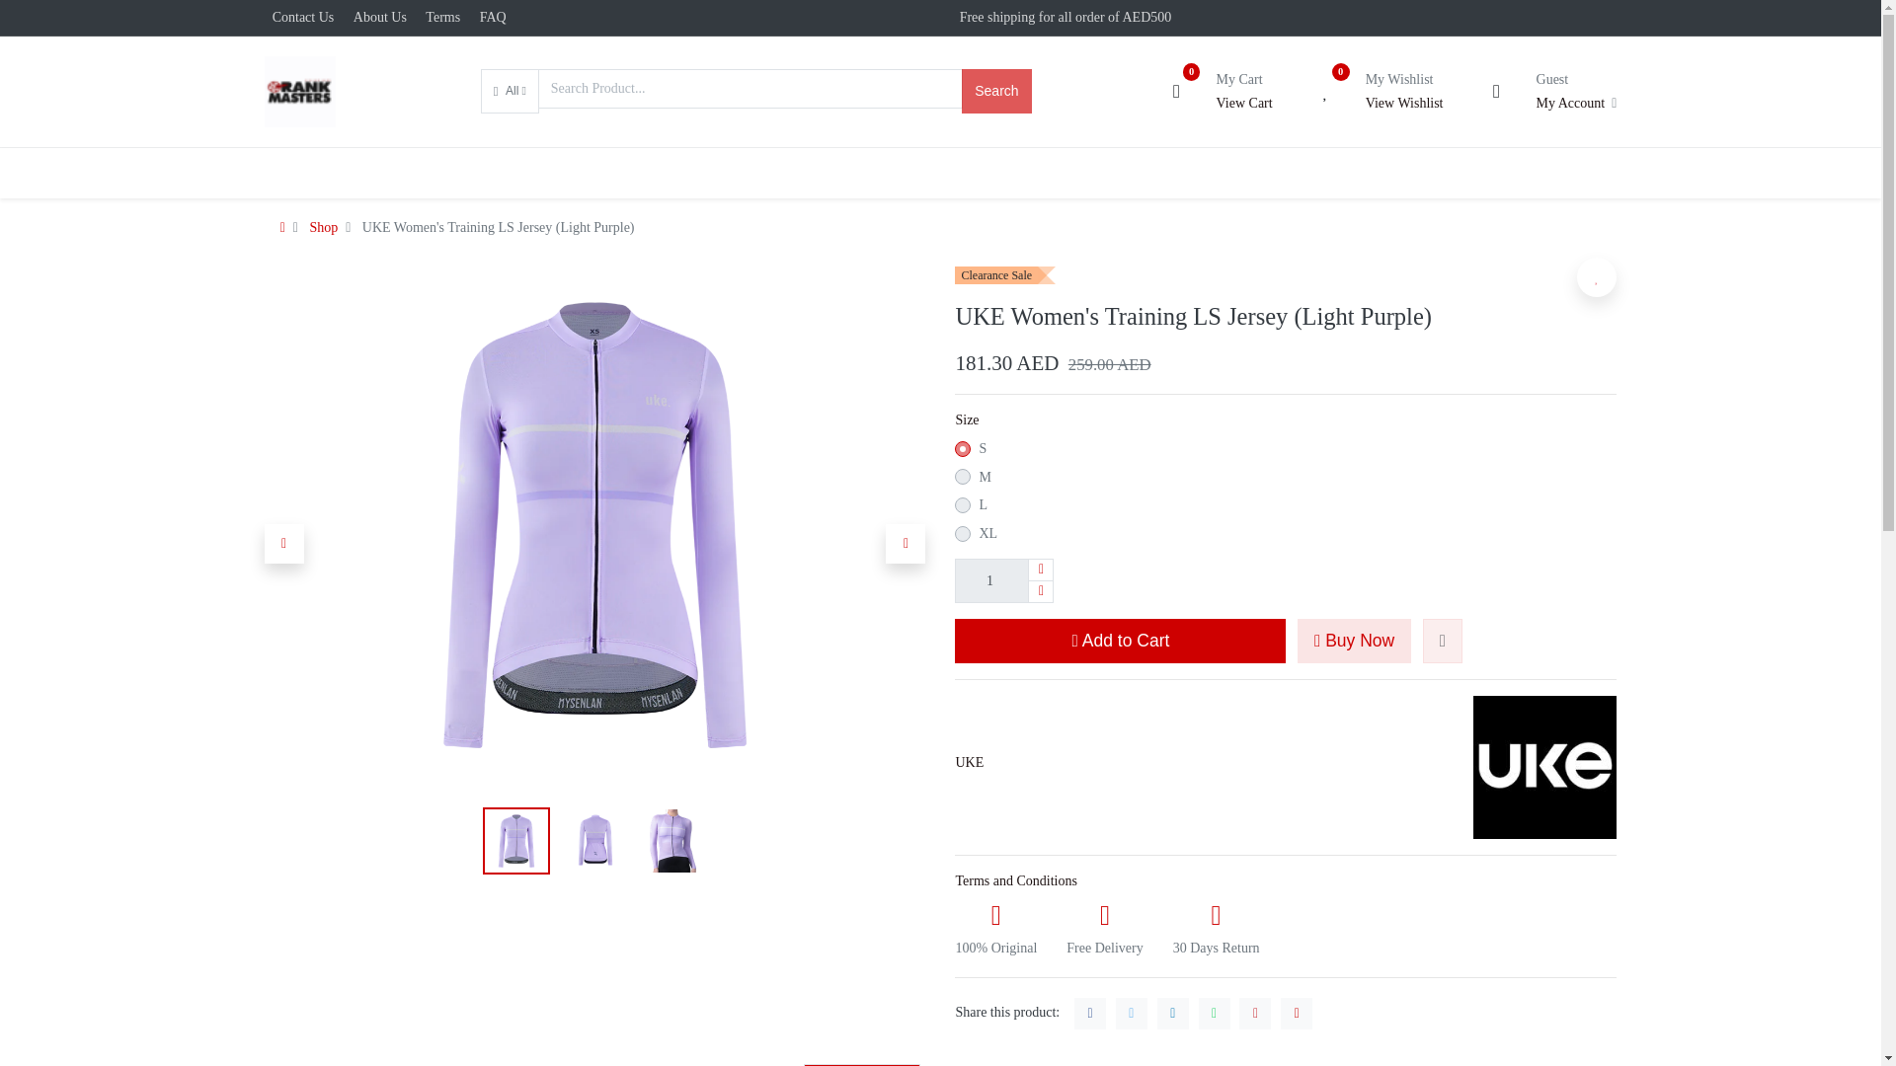  What do you see at coordinates (1244, 103) in the screenshot?
I see `View Cart` at bounding box center [1244, 103].